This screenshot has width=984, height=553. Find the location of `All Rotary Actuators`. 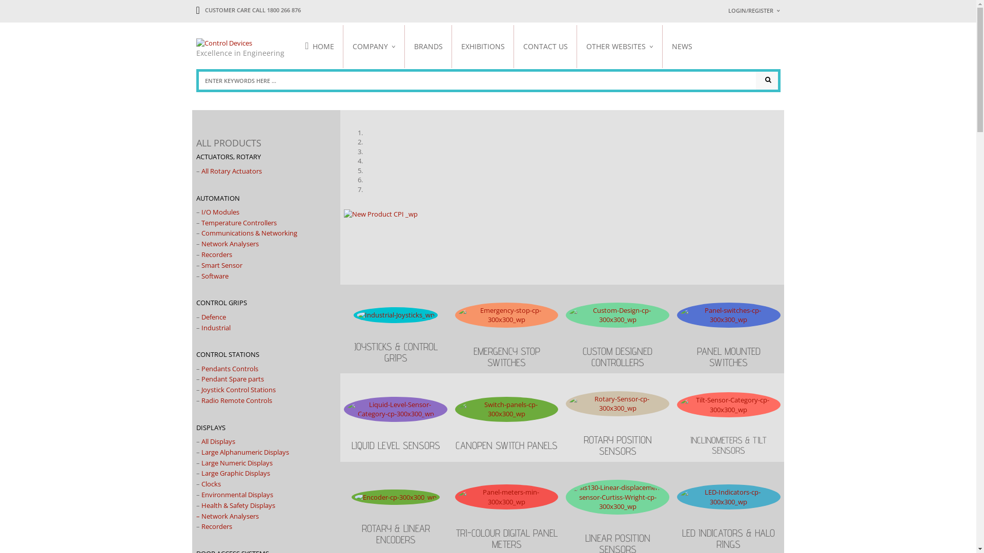

All Rotary Actuators is located at coordinates (231, 171).